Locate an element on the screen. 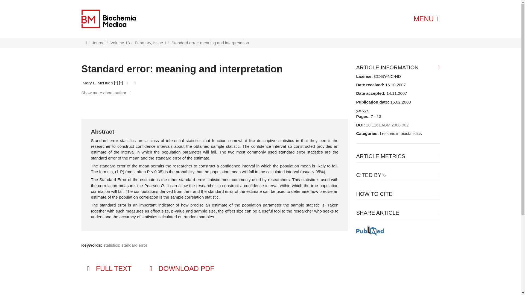 The height and width of the screenshot is (295, 525). ARTICLE INFORMATION is located at coordinates (398, 67).